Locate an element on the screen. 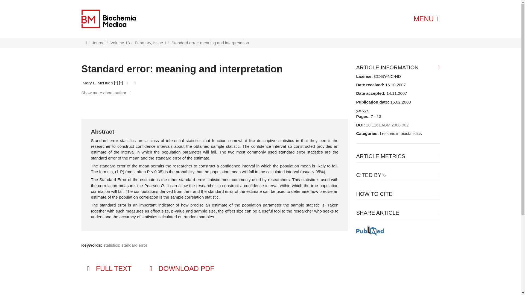 The height and width of the screenshot is (295, 525). ARTICLE INFORMATION is located at coordinates (398, 67).